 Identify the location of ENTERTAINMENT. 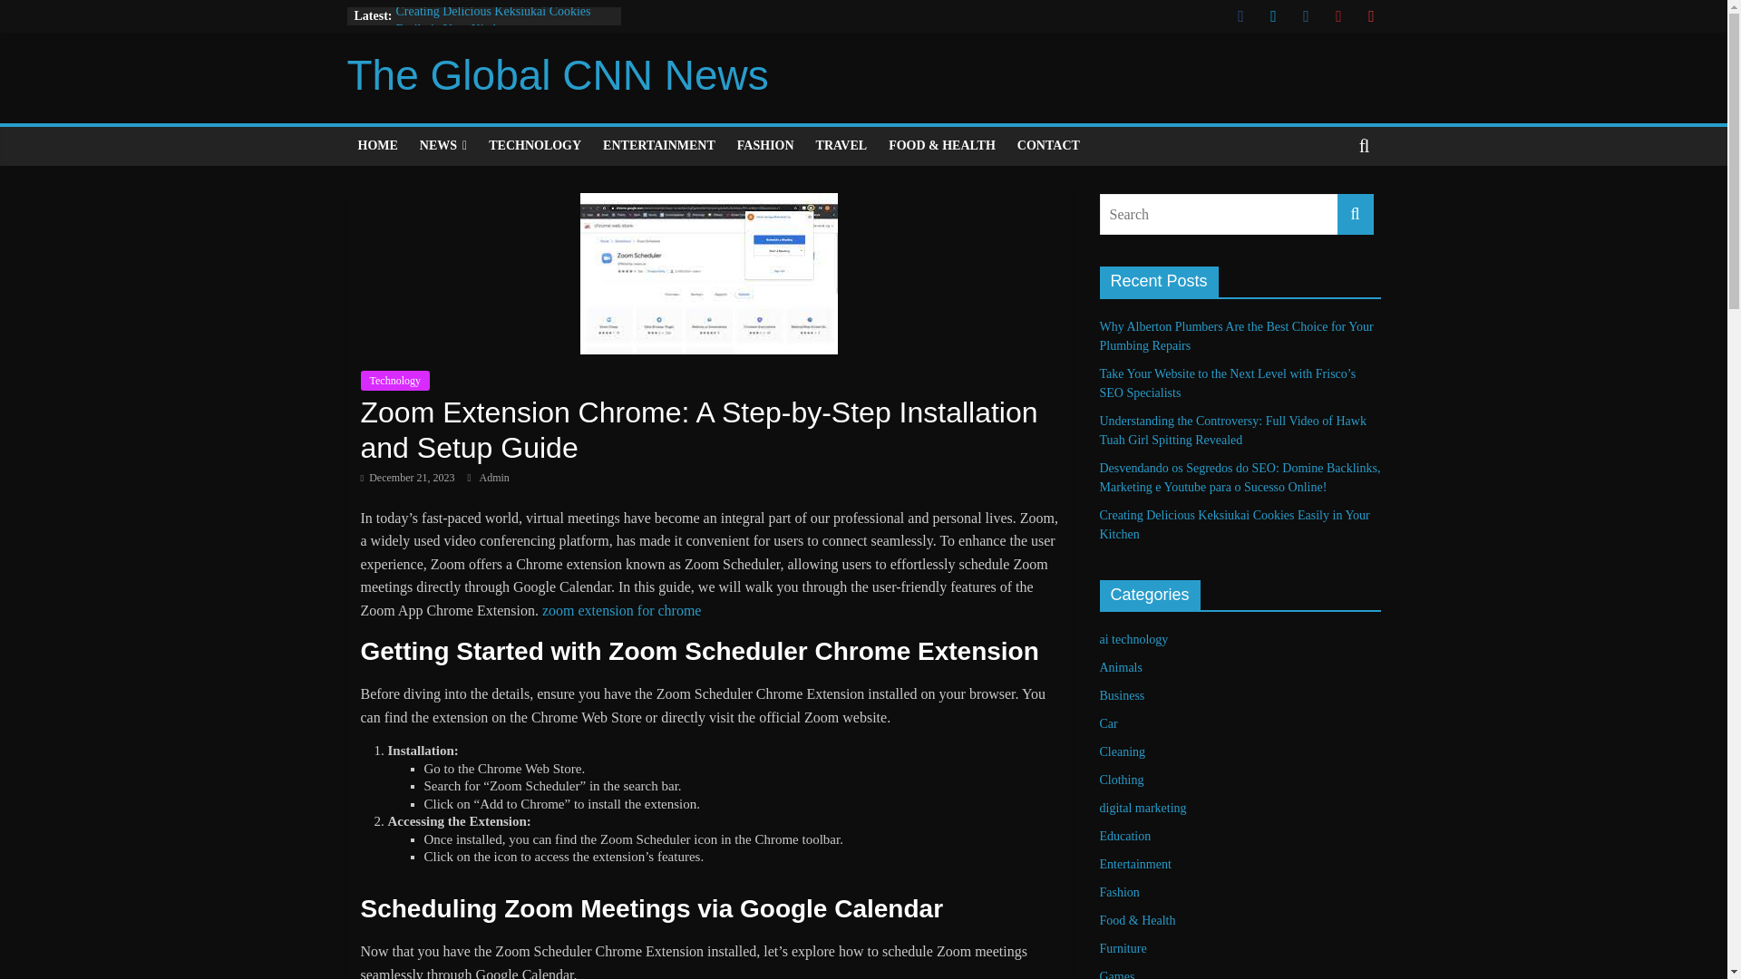
(658, 146).